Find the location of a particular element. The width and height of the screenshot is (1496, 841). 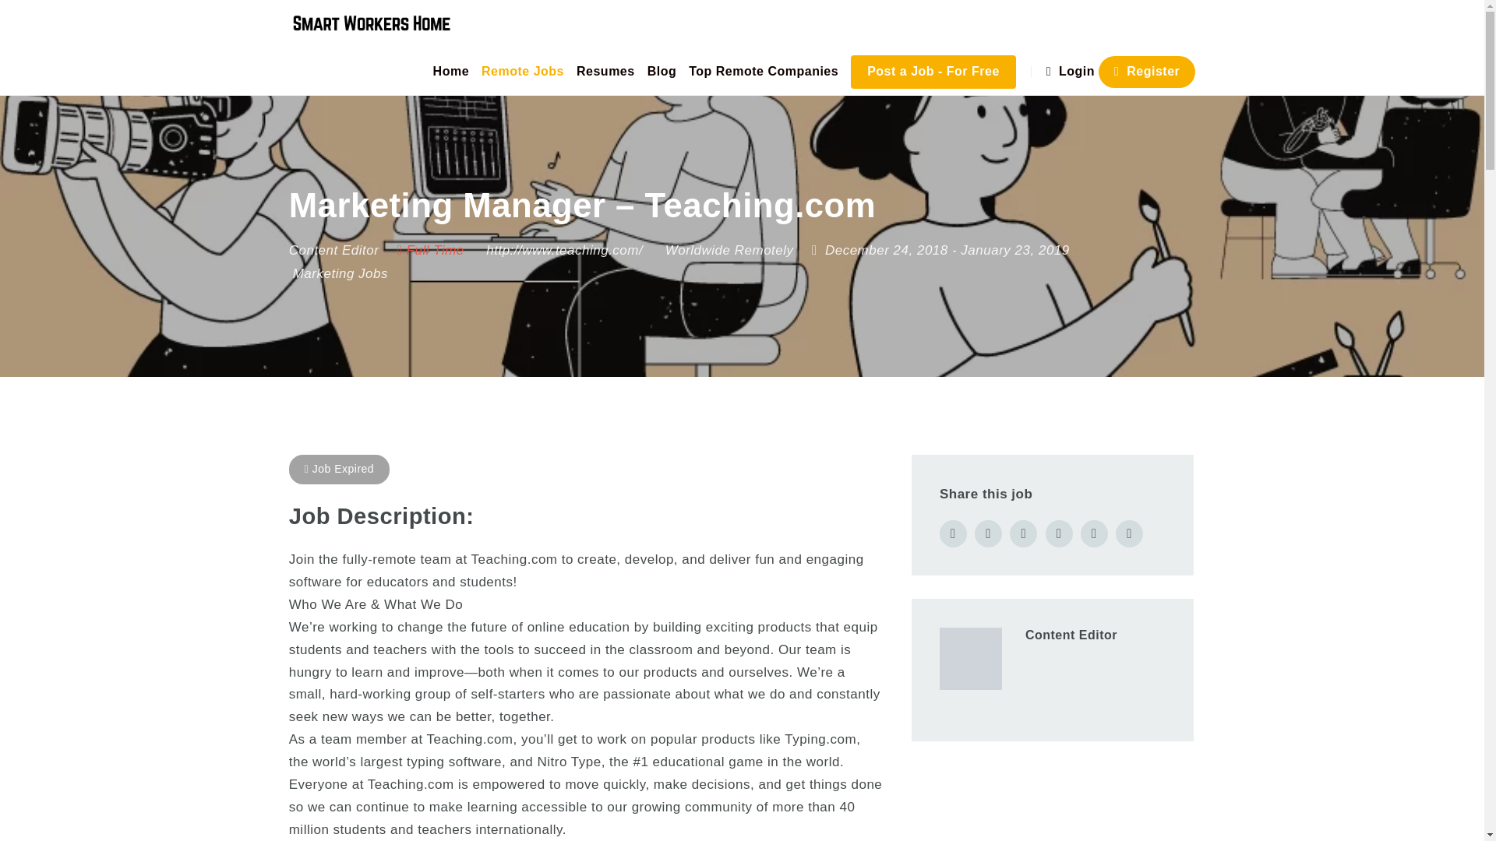

 Register is located at coordinates (1147, 72).